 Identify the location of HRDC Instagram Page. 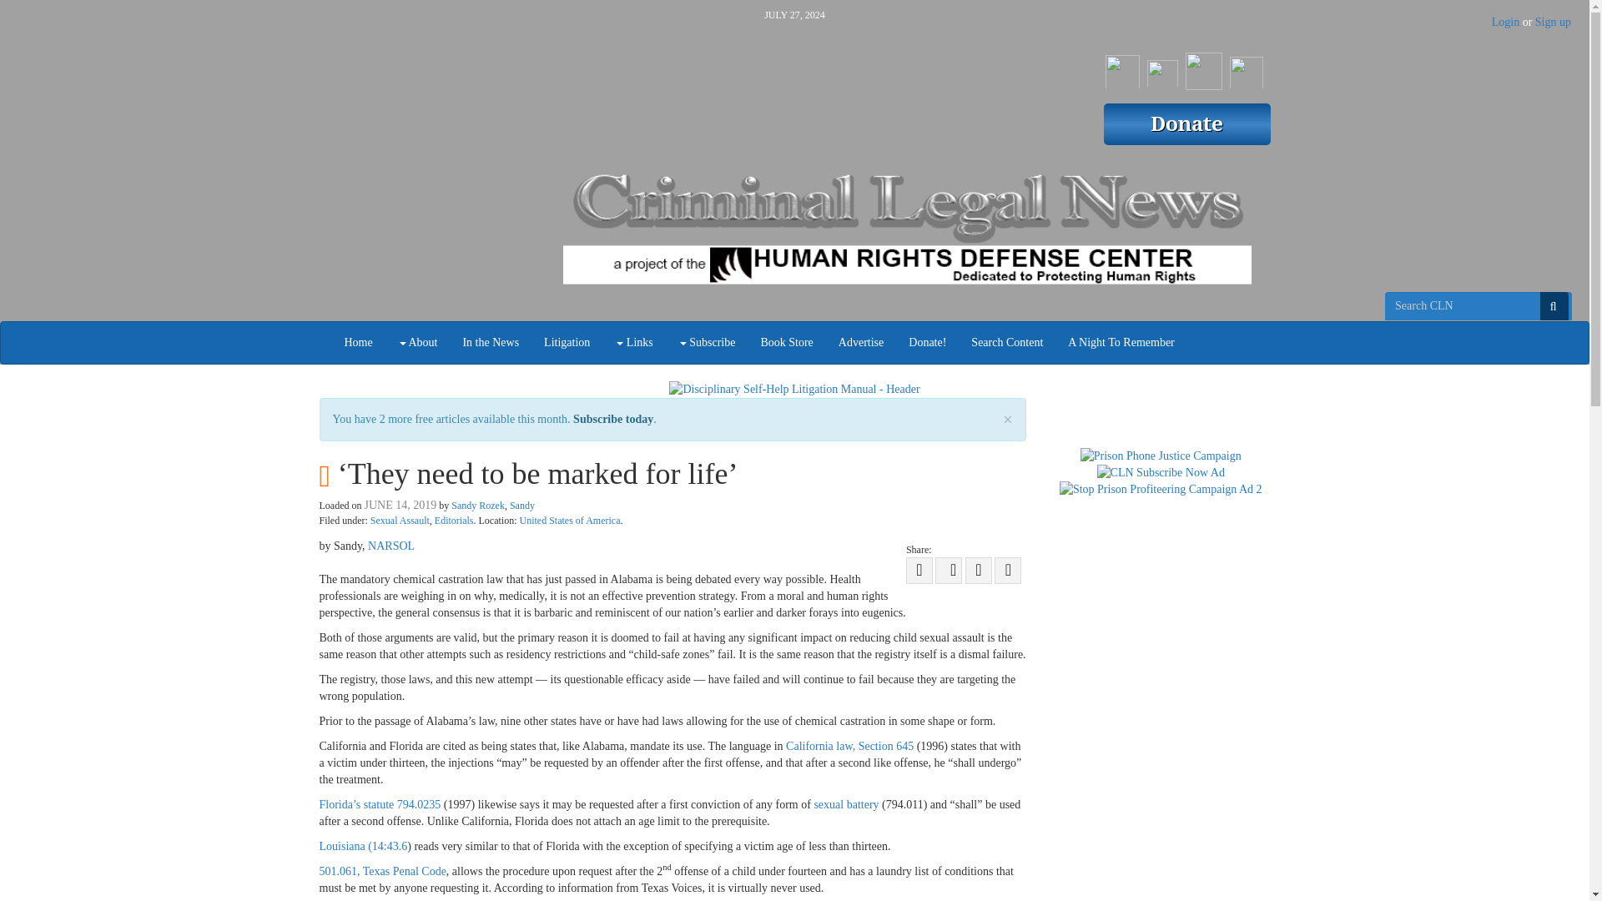
(1203, 67).